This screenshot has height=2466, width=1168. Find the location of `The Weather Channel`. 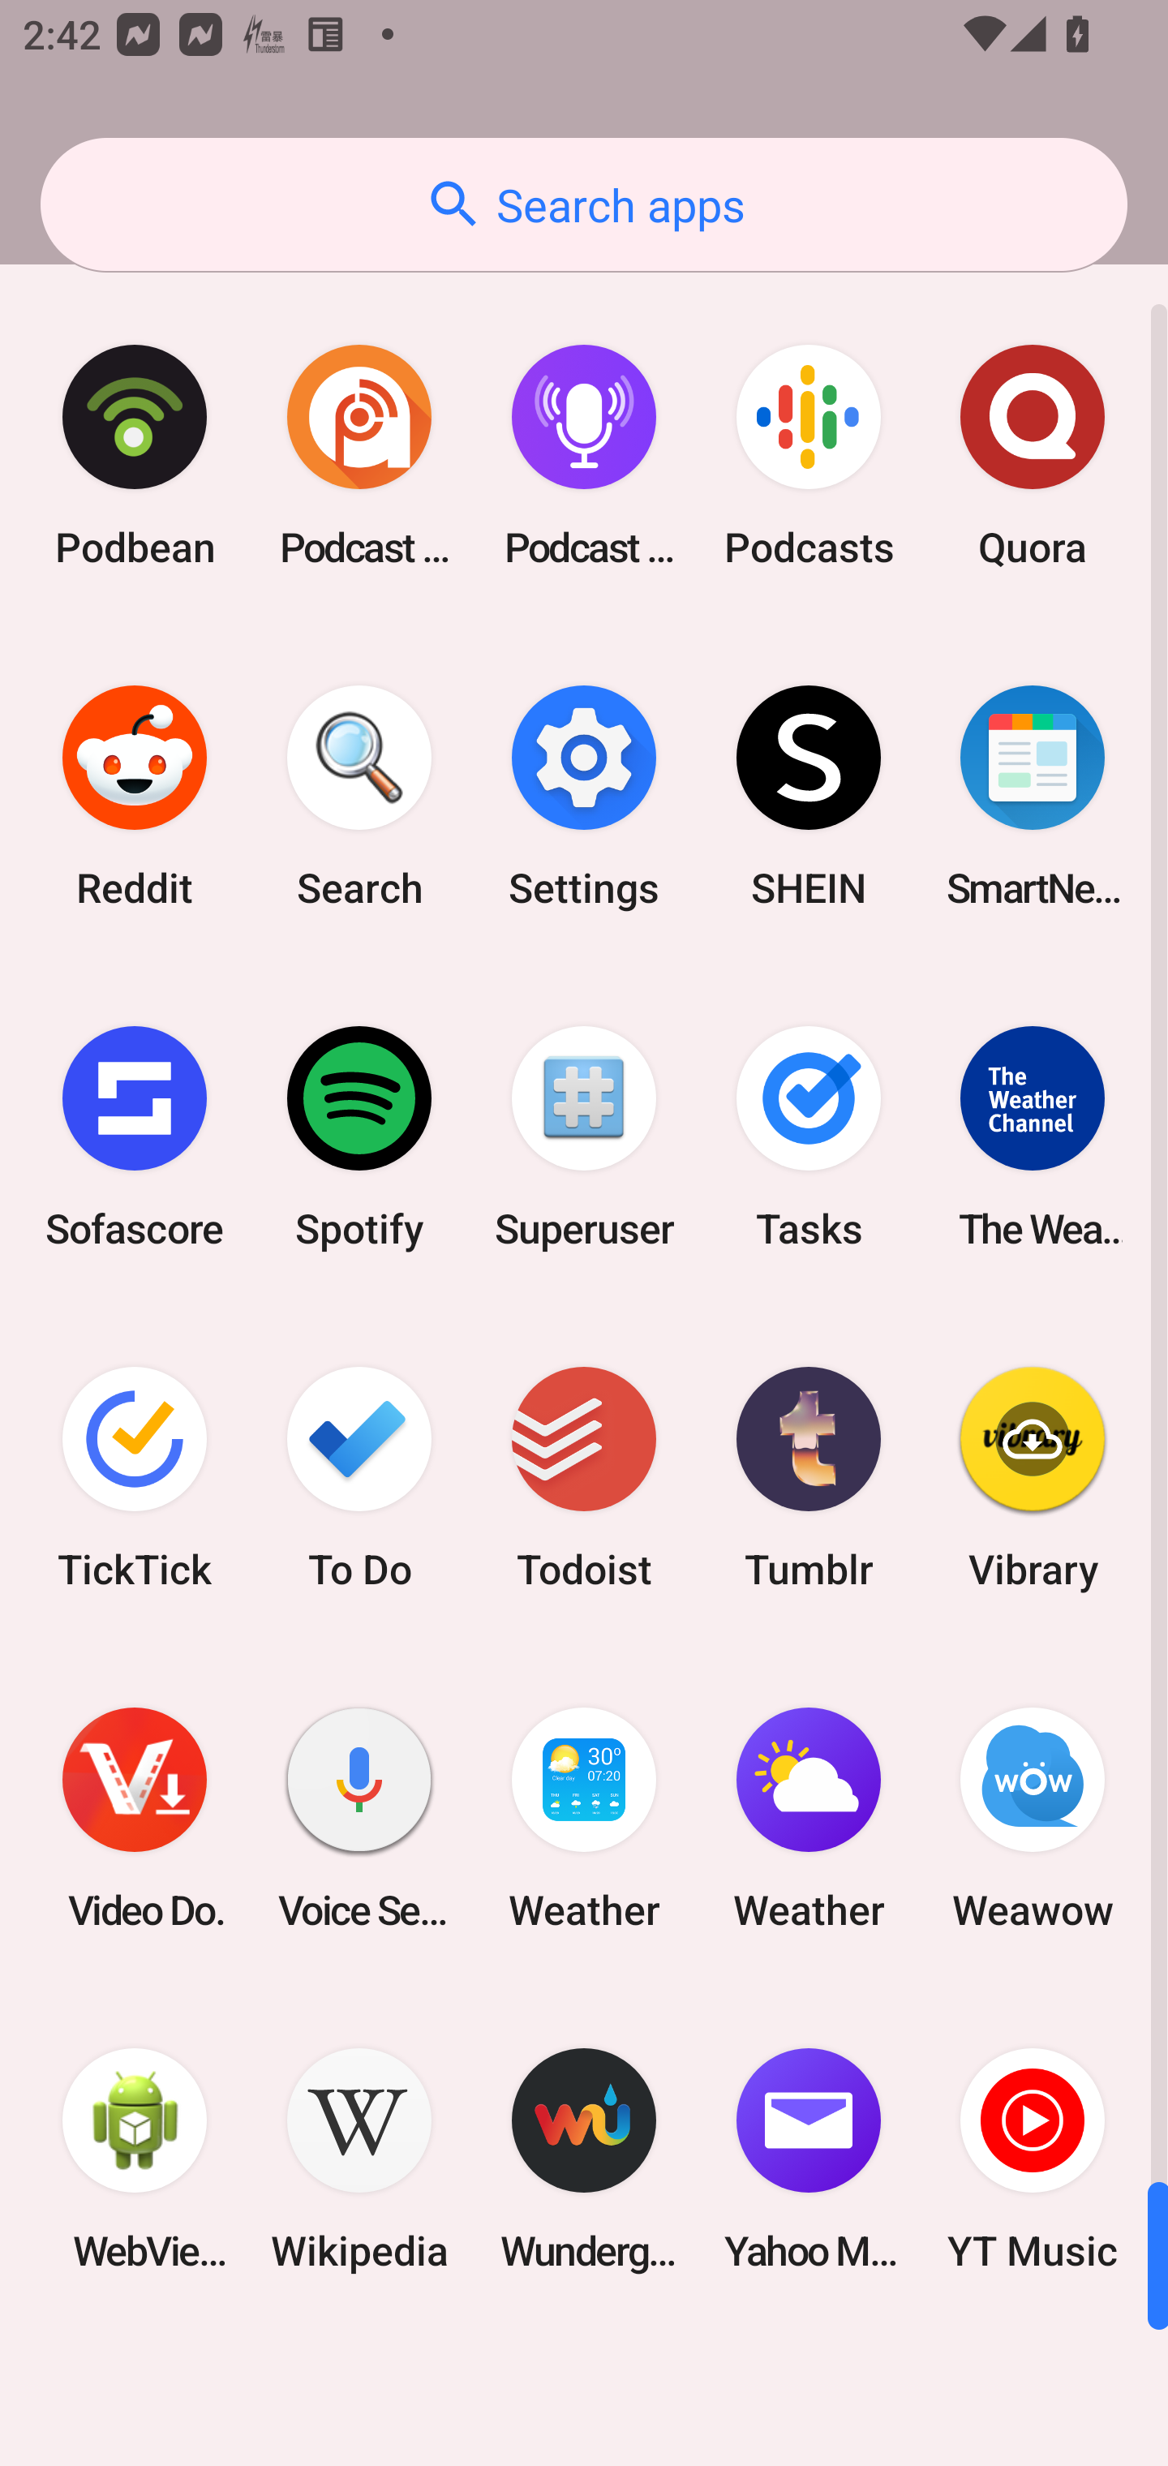

The Weather Channel is located at coordinates (1033, 1136).